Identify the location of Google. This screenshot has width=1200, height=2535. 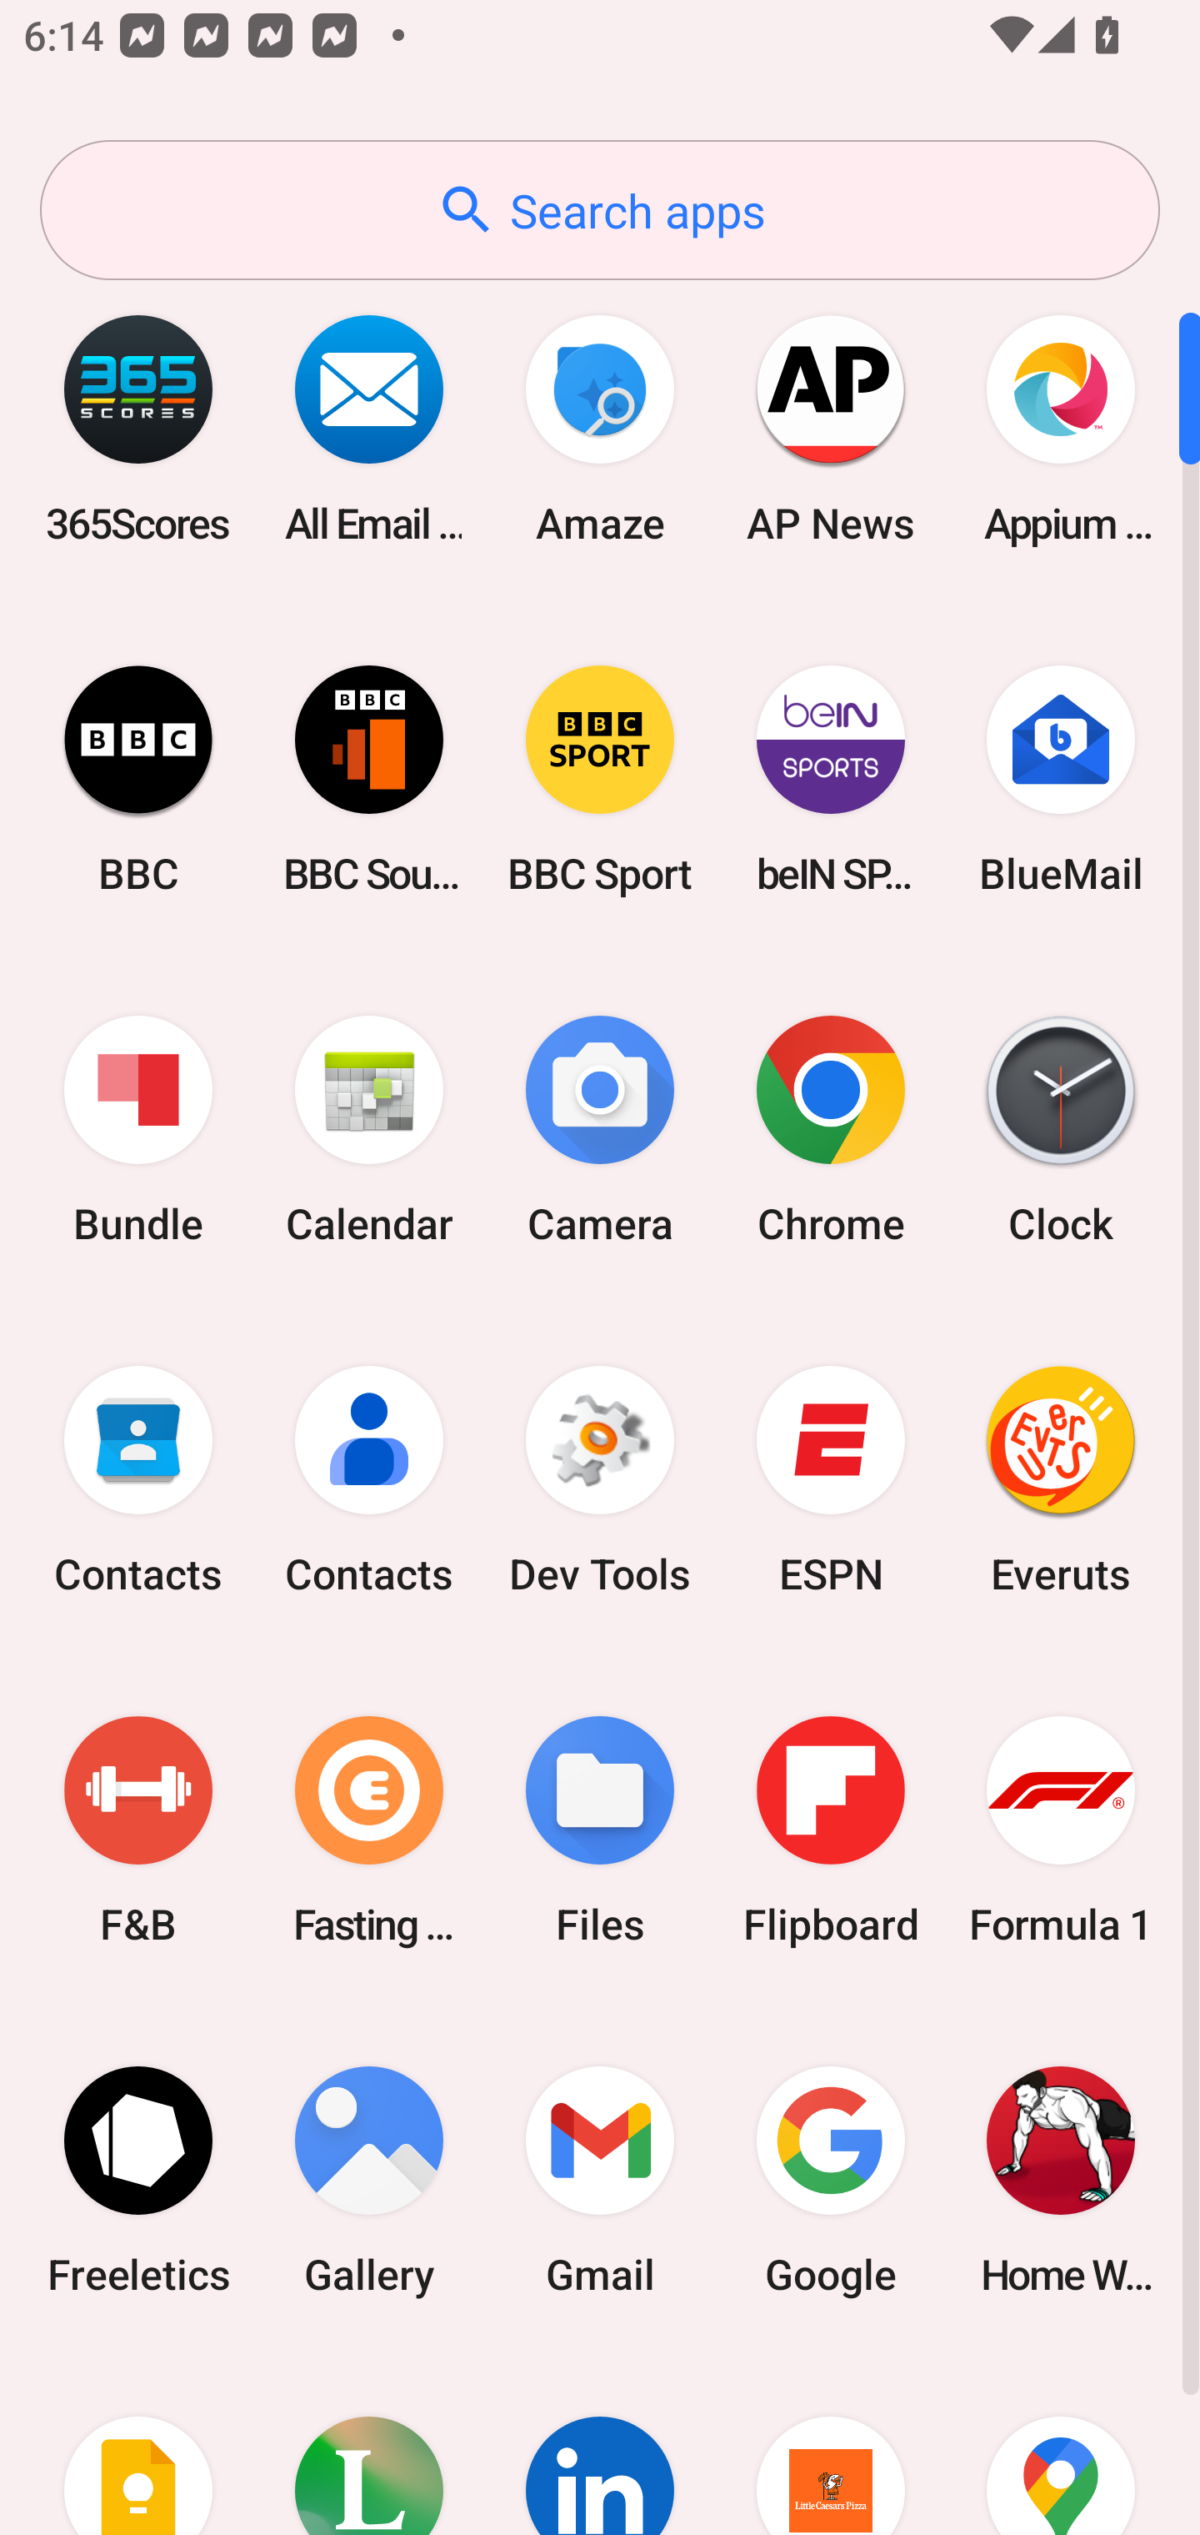
(830, 2180).